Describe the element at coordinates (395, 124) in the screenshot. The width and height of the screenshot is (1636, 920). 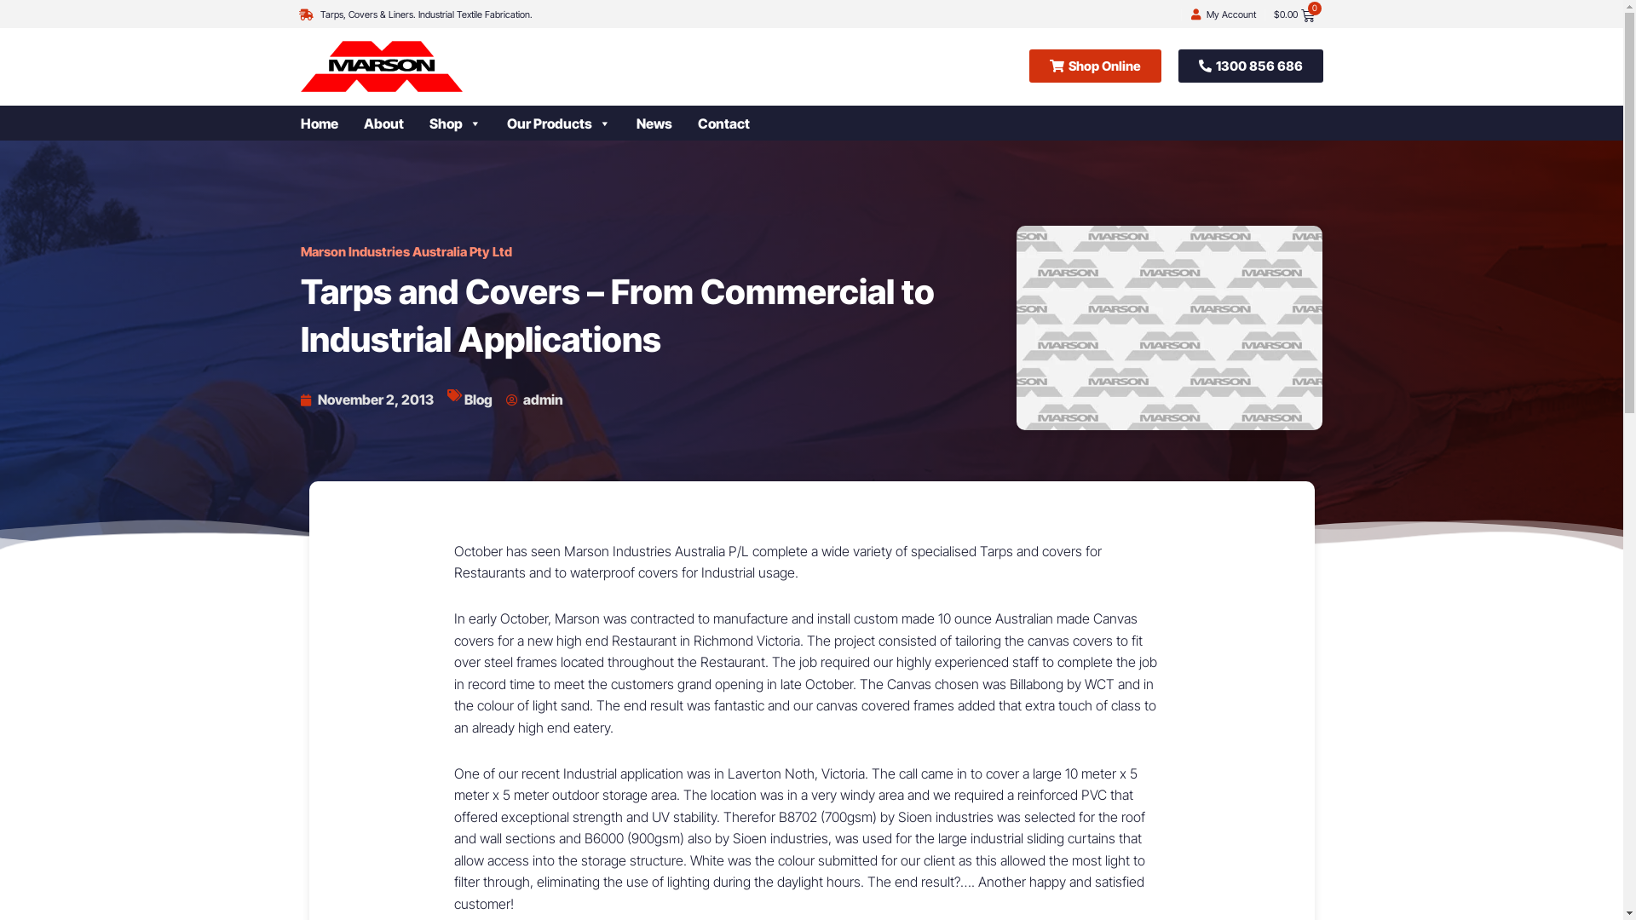
I see `About` at that location.